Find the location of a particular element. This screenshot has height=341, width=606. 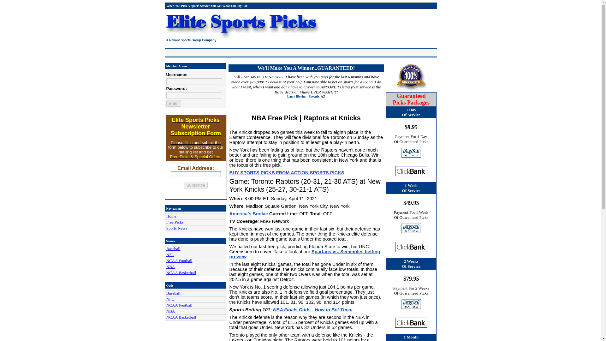

Home is located at coordinates (171, 216).